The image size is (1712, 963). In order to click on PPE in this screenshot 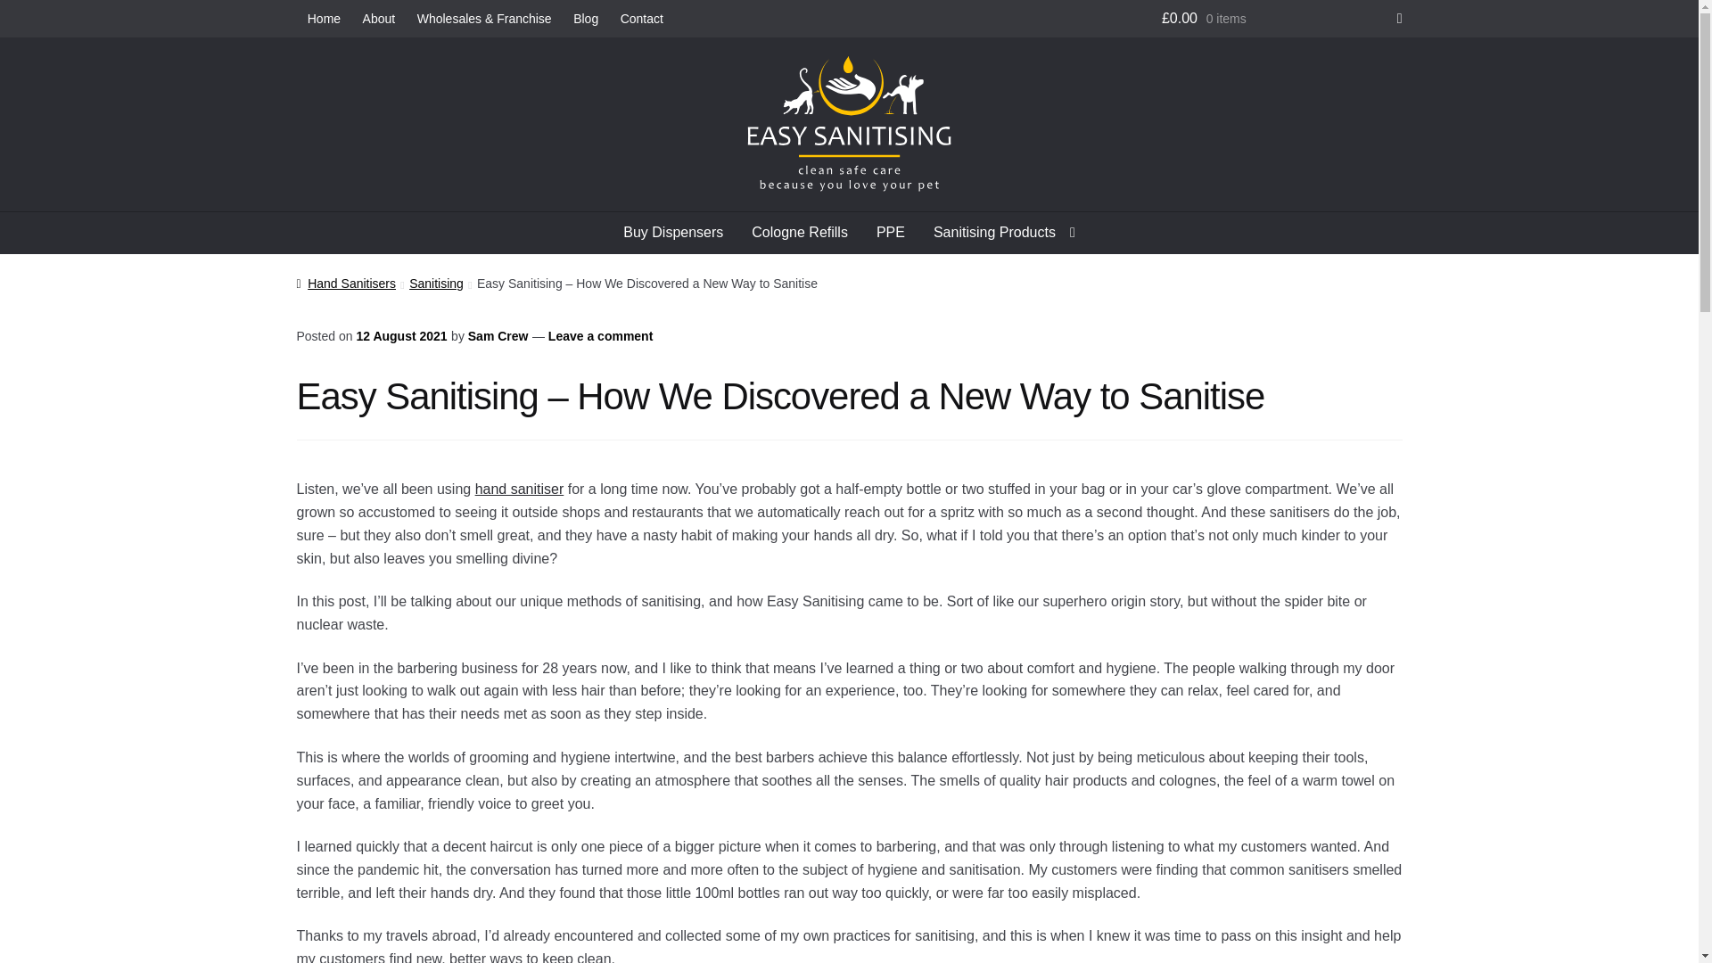, I will do `click(891, 232)`.